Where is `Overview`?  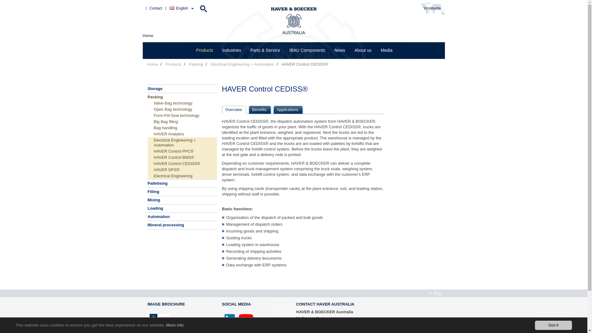 Overview is located at coordinates (236, 110).